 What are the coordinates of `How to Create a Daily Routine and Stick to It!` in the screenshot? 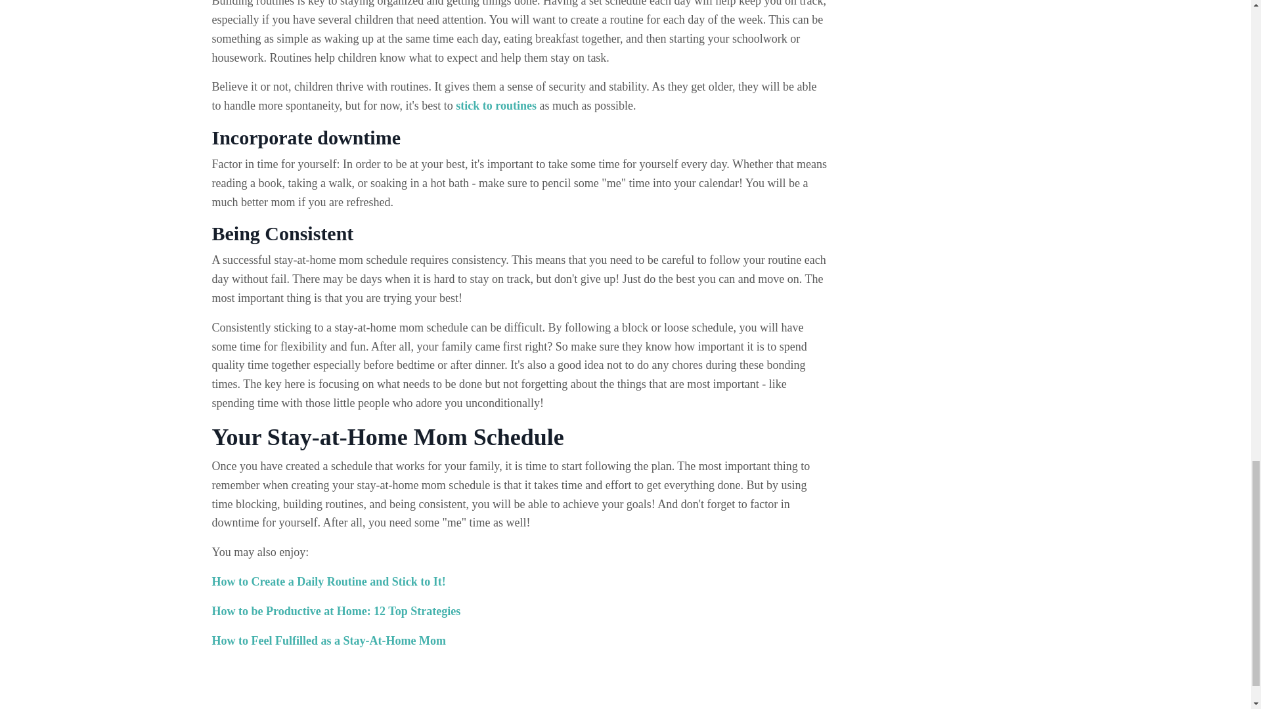 It's located at (328, 582).